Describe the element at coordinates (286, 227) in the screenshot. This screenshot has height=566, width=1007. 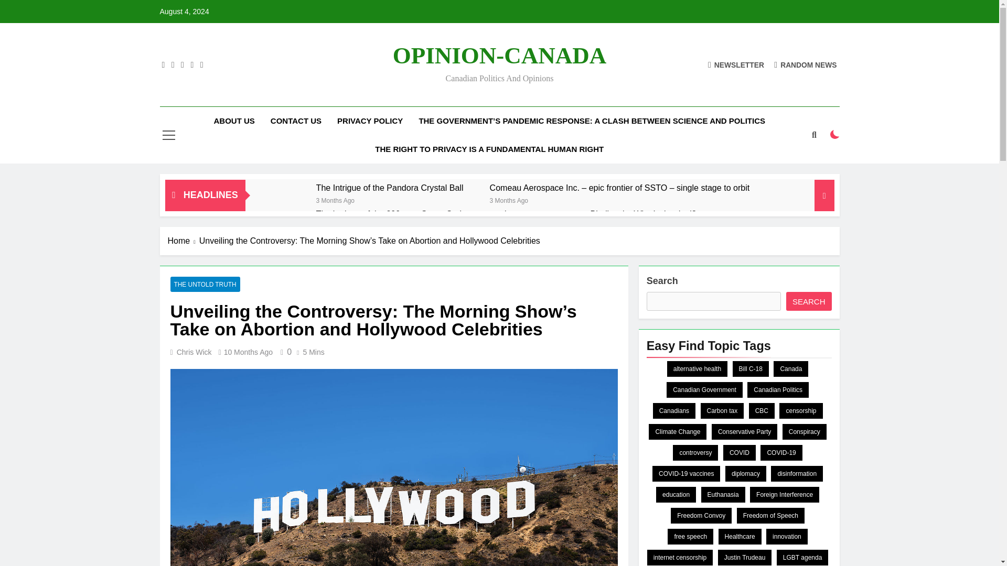
I see `The intrigue of the 200 mpg Super Carburetor continues` at that location.